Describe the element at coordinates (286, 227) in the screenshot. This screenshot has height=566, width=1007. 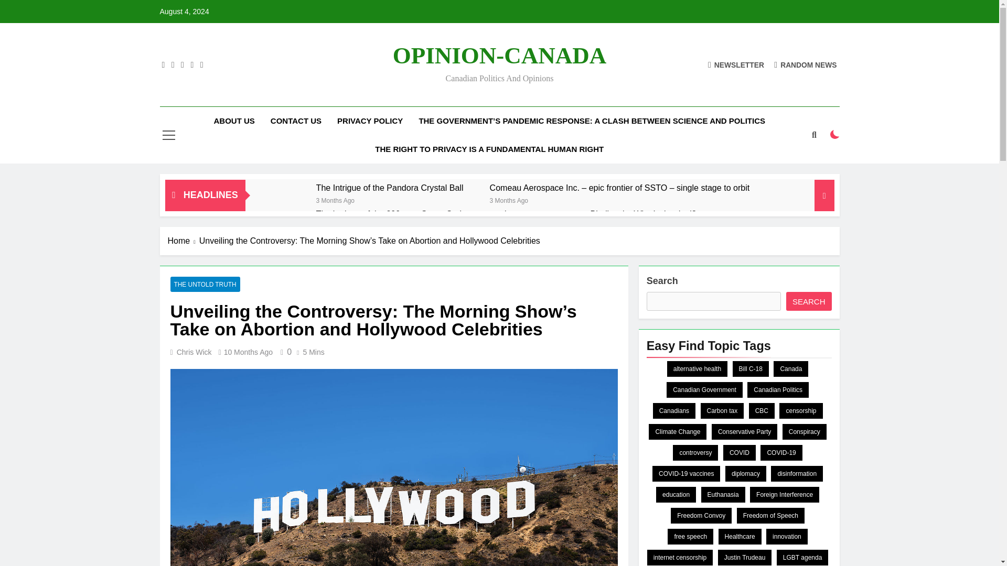
I see `The intrigue of the 200 mpg Super Carburetor continues` at that location.